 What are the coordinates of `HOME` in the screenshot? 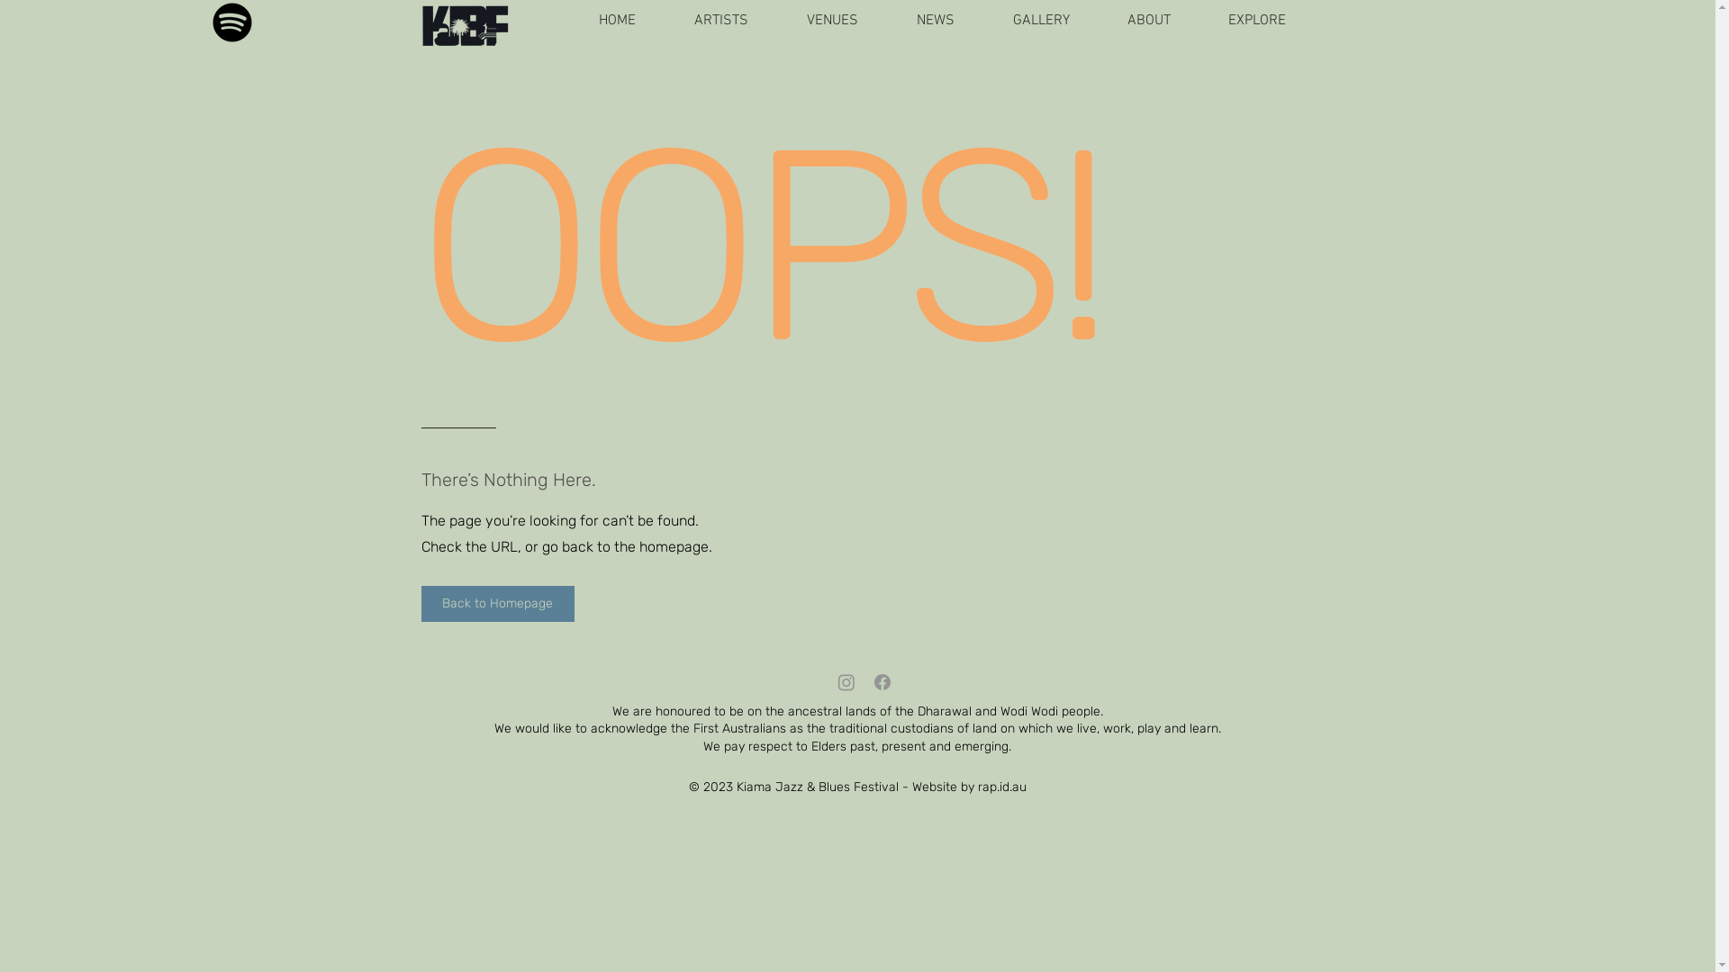 It's located at (601, 22).